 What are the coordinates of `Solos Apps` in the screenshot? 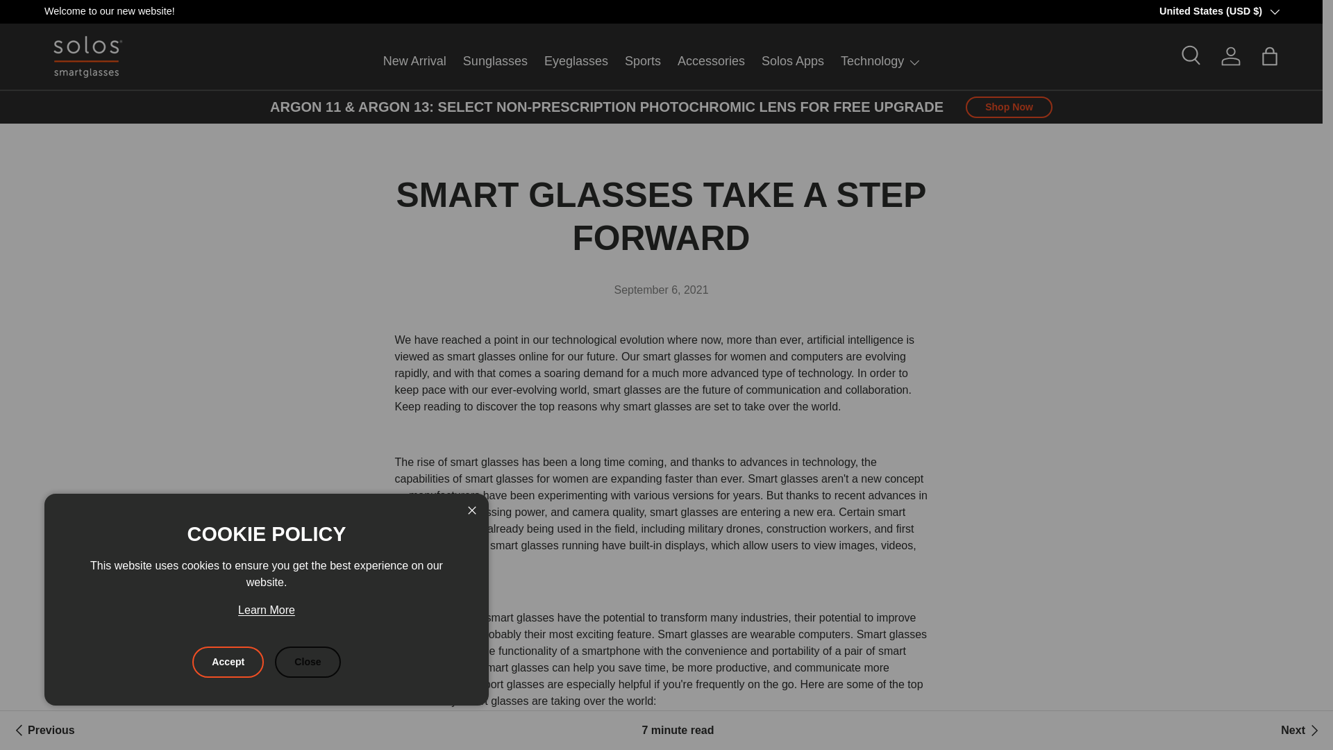 It's located at (792, 62).